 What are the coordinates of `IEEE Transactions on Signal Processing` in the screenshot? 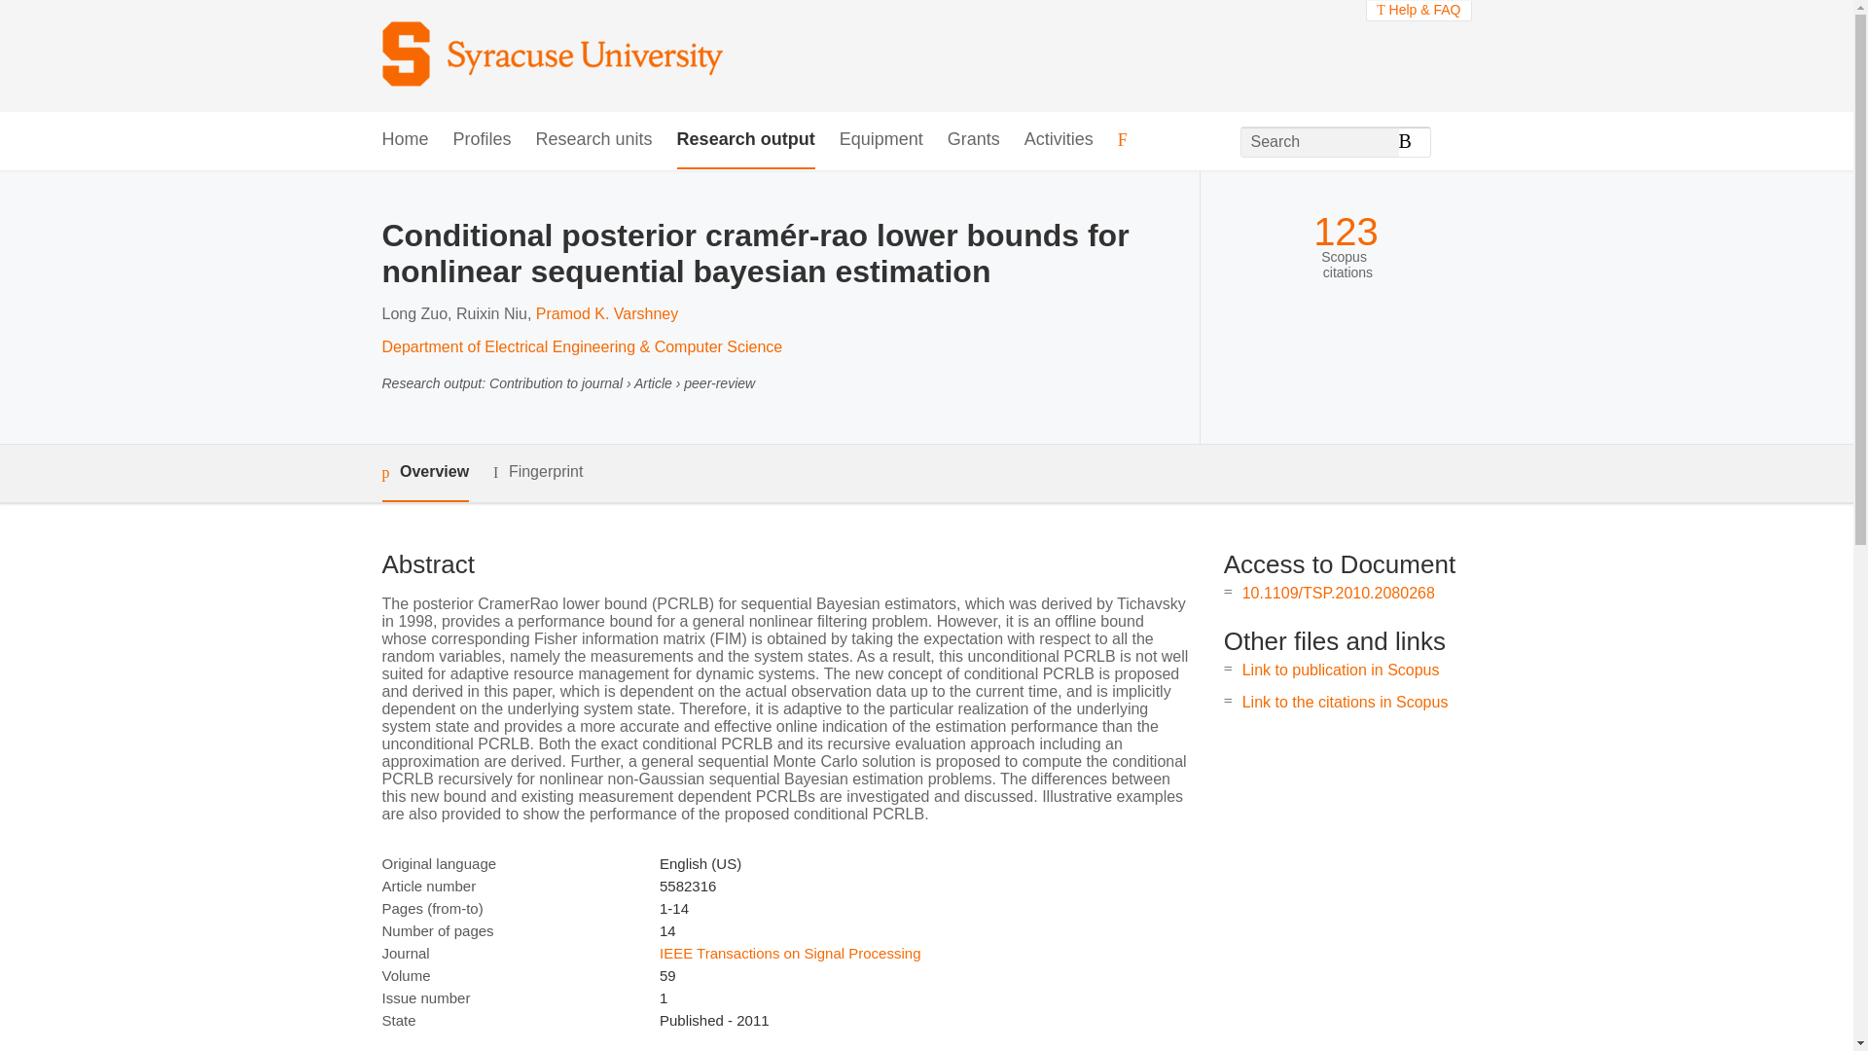 It's located at (790, 953).